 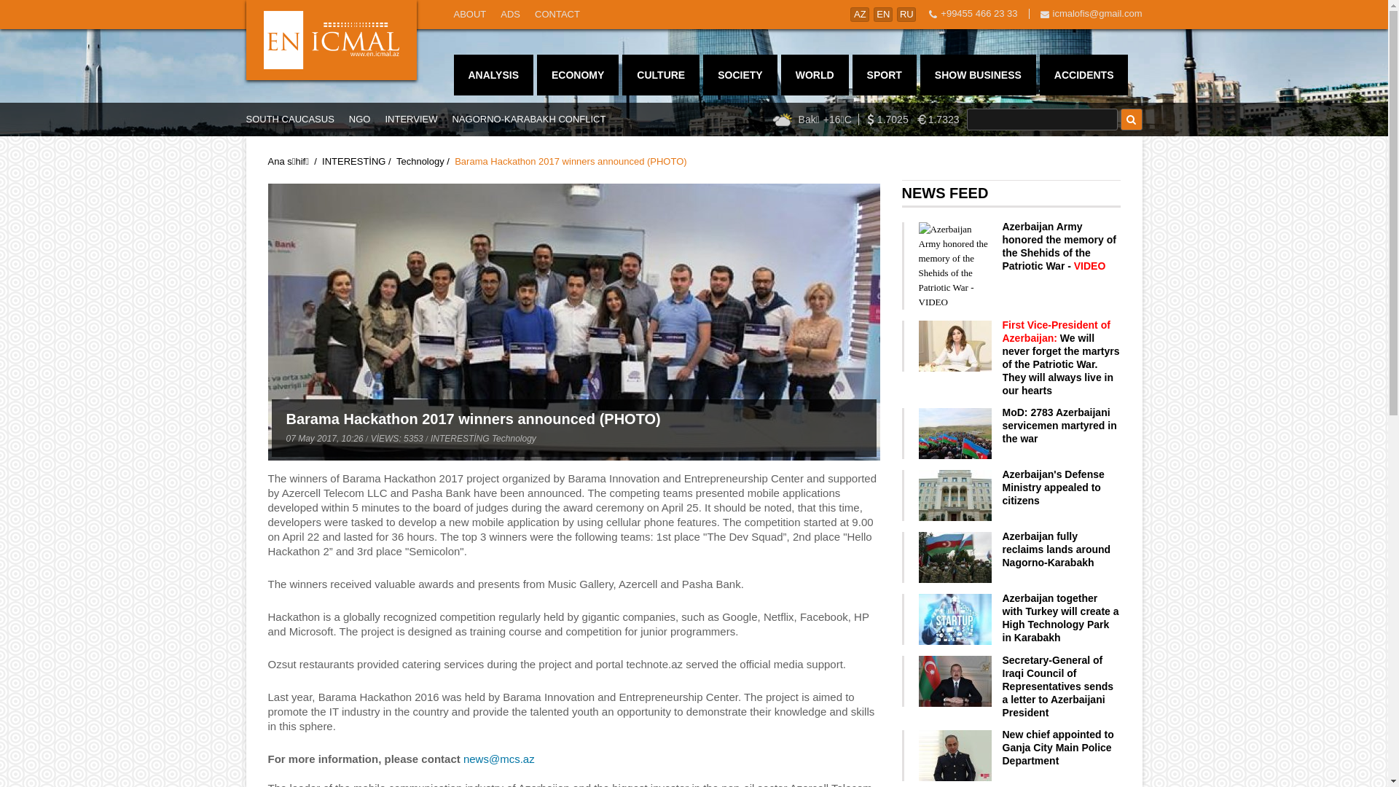 I want to click on SPORT, so click(x=885, y=75).